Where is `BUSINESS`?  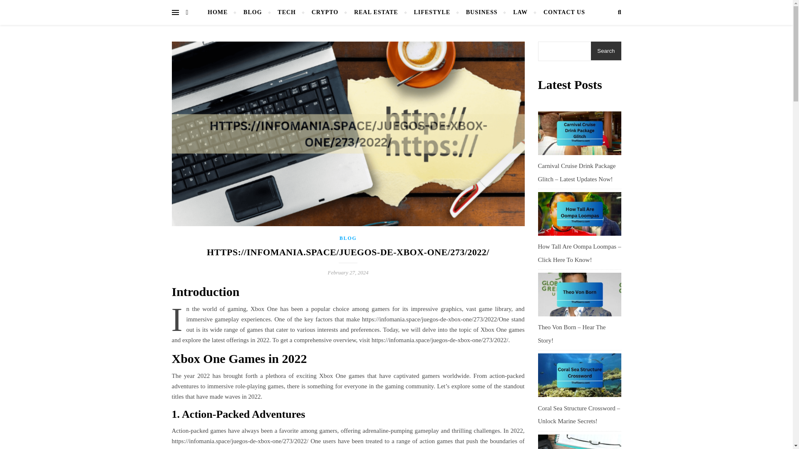 BUSINESS is located at coordinates (482, 12).